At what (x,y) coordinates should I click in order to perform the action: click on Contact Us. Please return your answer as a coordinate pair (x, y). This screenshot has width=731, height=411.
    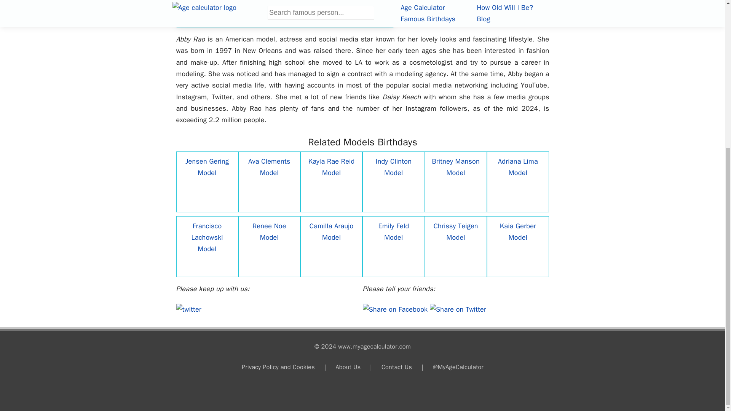
    Looking at the image, I should click on (397, 367).